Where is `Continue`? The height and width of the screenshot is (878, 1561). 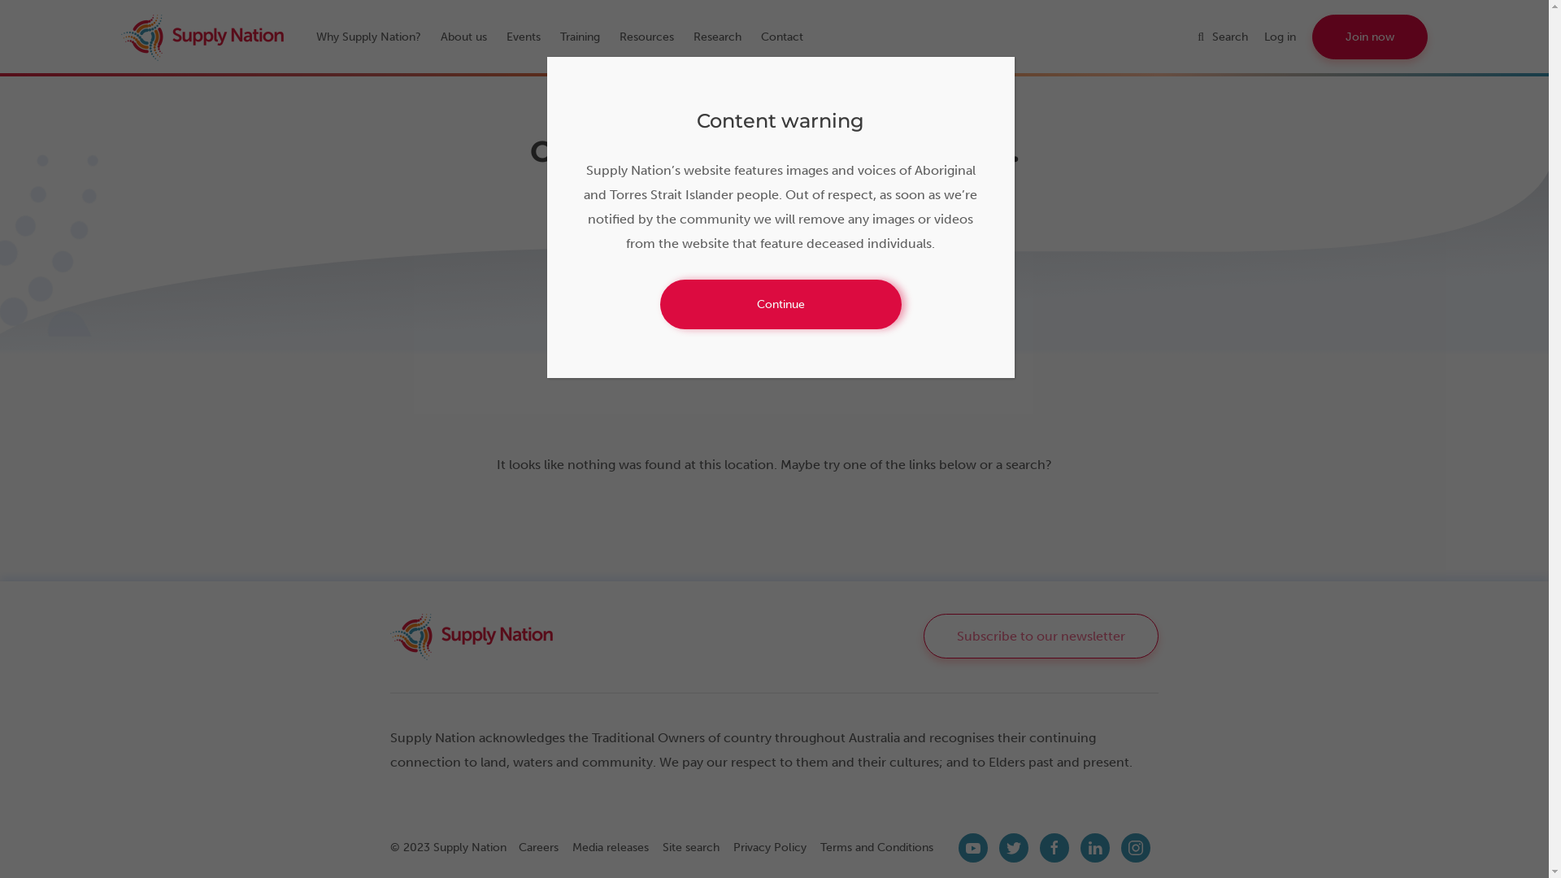 Continue is located at coordinates (780, 304).